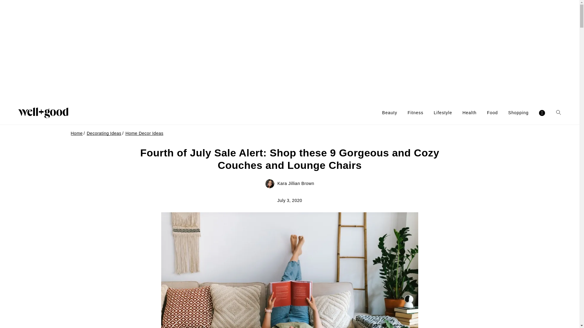  I want to click on Health, so click(469, 113).